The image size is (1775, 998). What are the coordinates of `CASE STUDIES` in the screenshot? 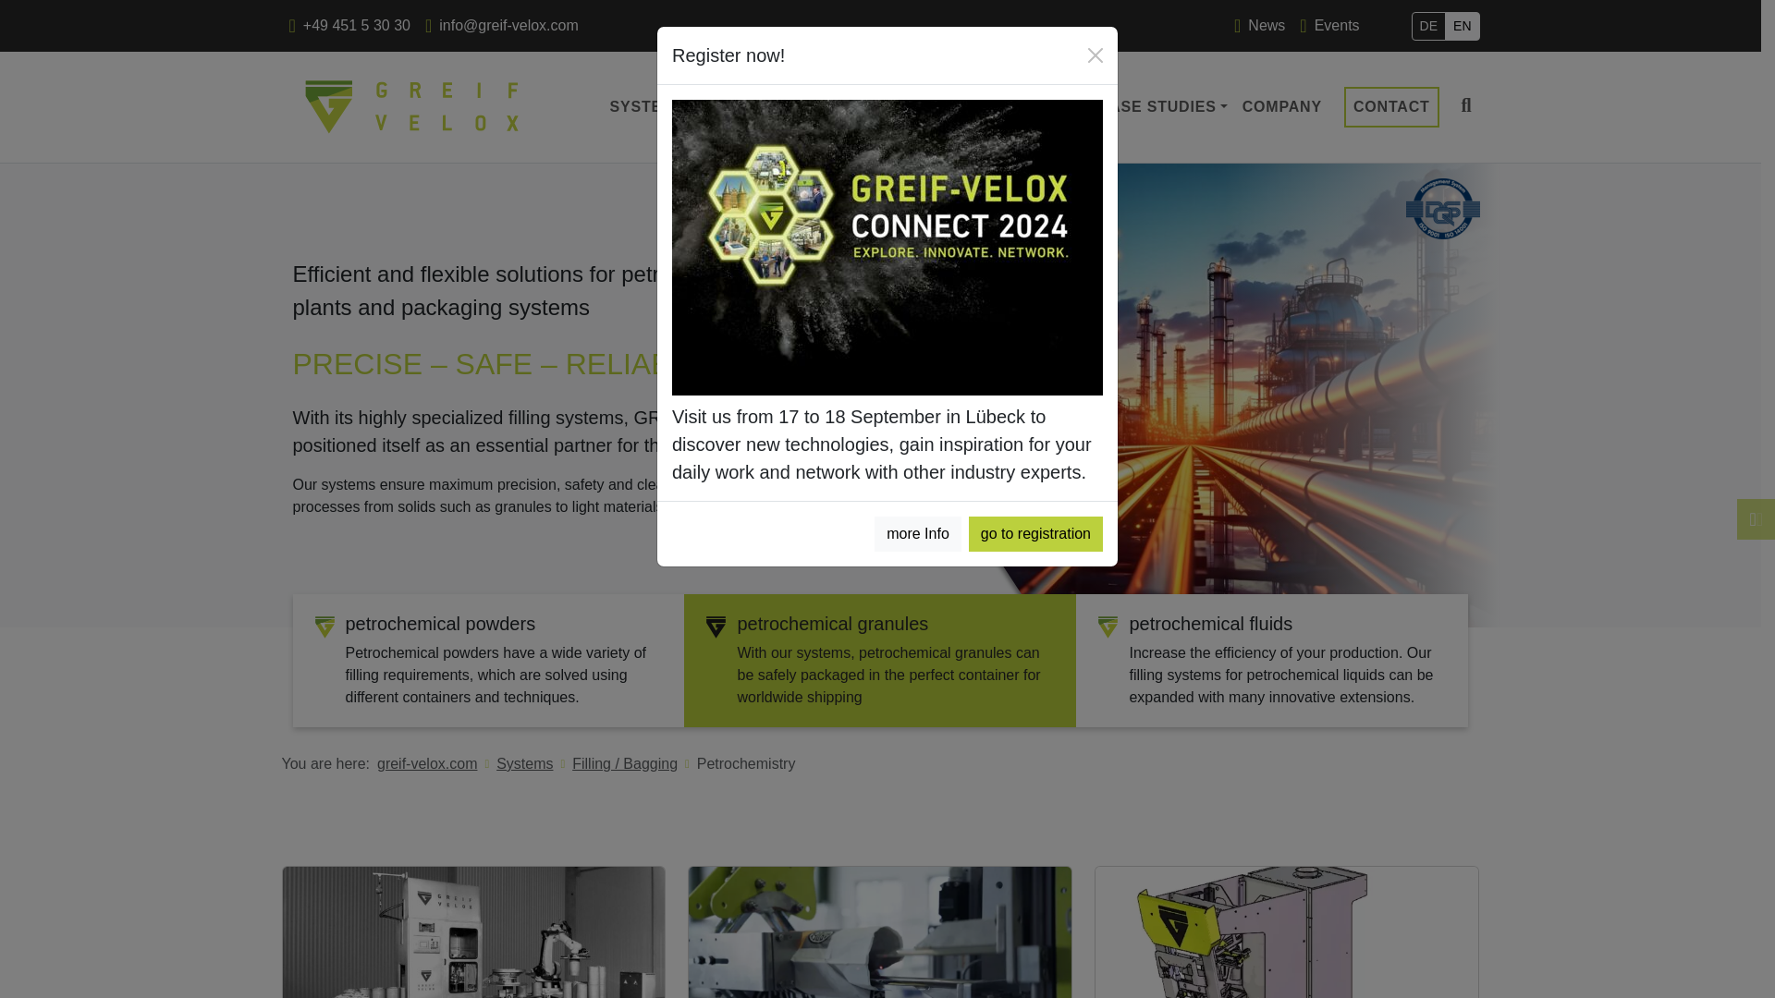 It's located at (1163, 107).